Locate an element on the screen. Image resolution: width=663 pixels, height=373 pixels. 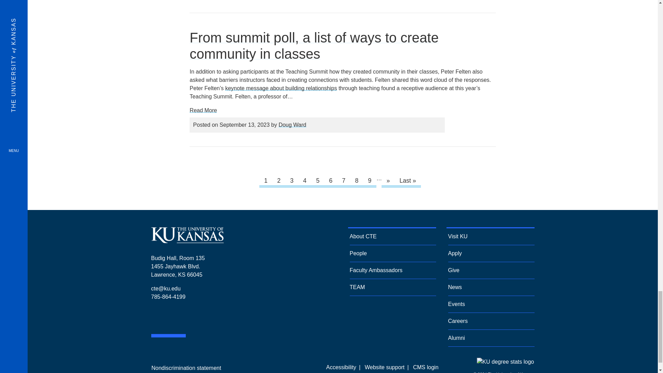
The University of Kansas is located at coordinates (187, 240).